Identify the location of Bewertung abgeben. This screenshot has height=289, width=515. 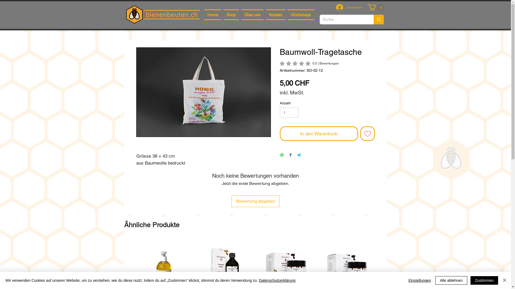
(255, 201).